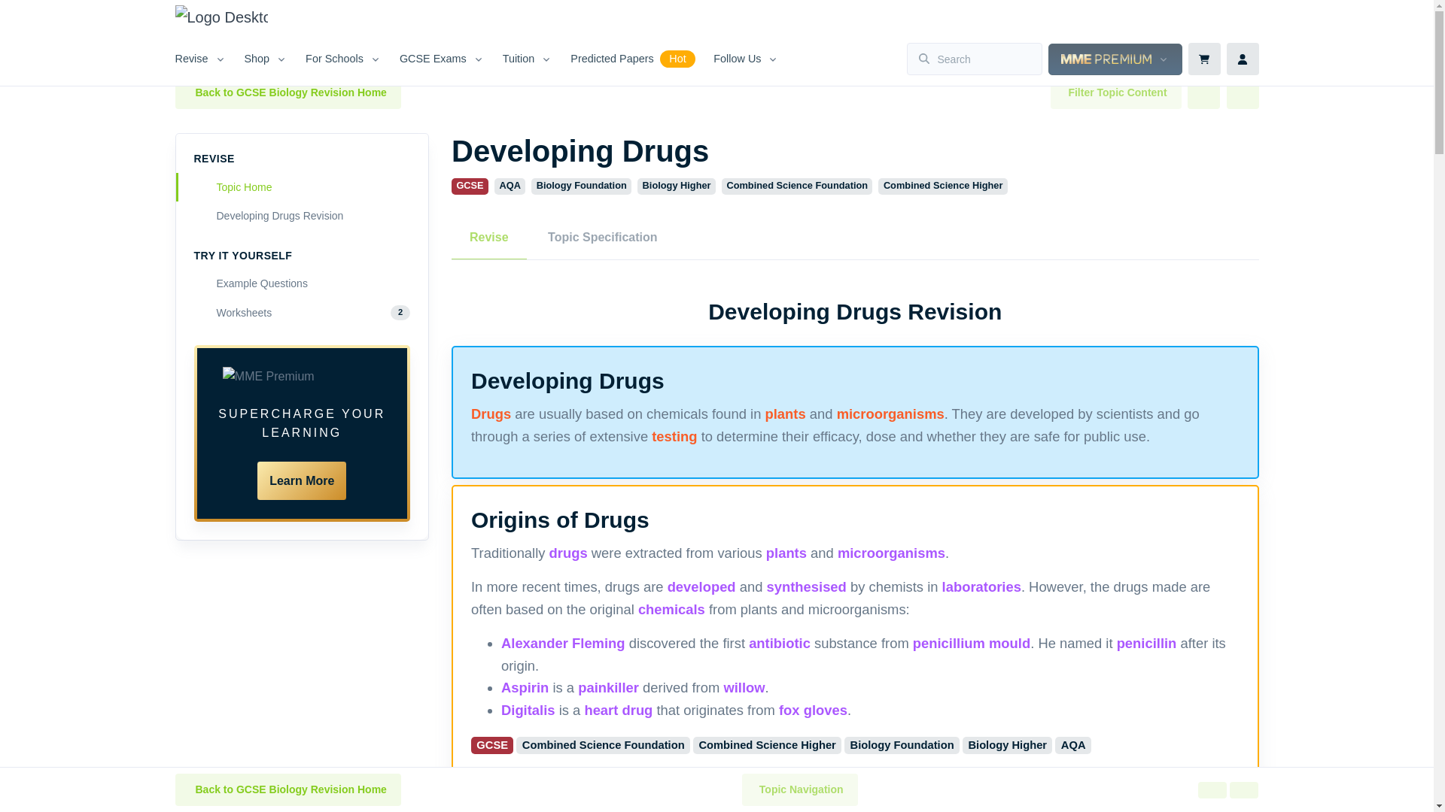  Describe the element at coordinates (1243, 92) in the screenshot. I see `Next Topic: Monoclonal Antibodies` at that location.